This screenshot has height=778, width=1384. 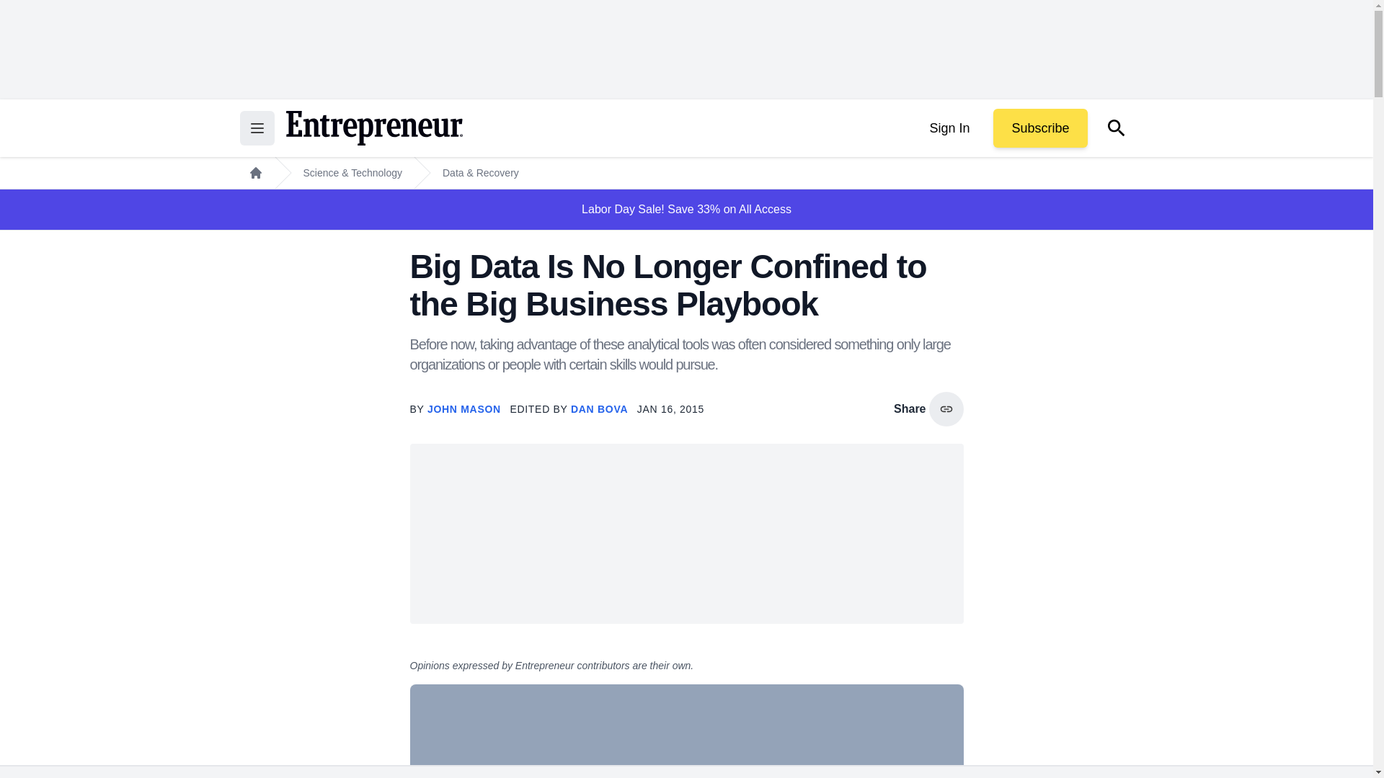 I want to click on Return to the home page, so click(x=373, y=128).